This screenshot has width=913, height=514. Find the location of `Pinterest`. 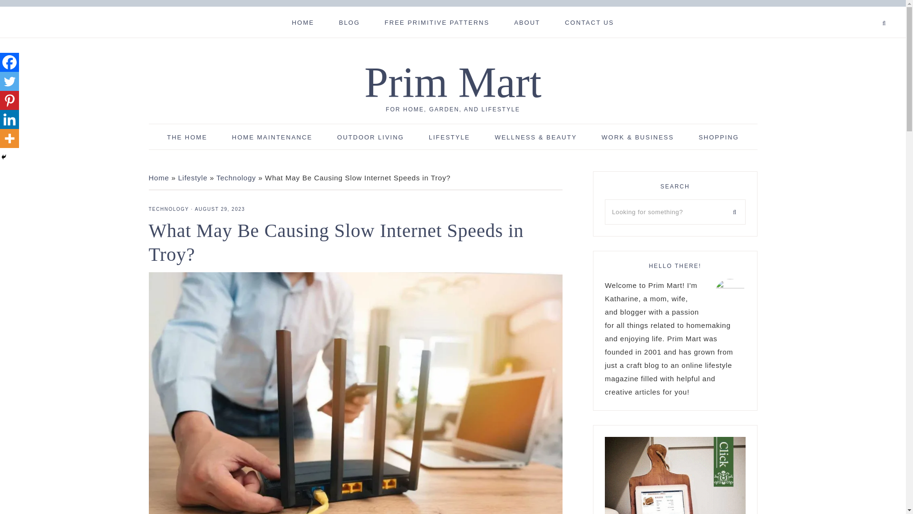

Pinterest is located at coordinates (10, 100).